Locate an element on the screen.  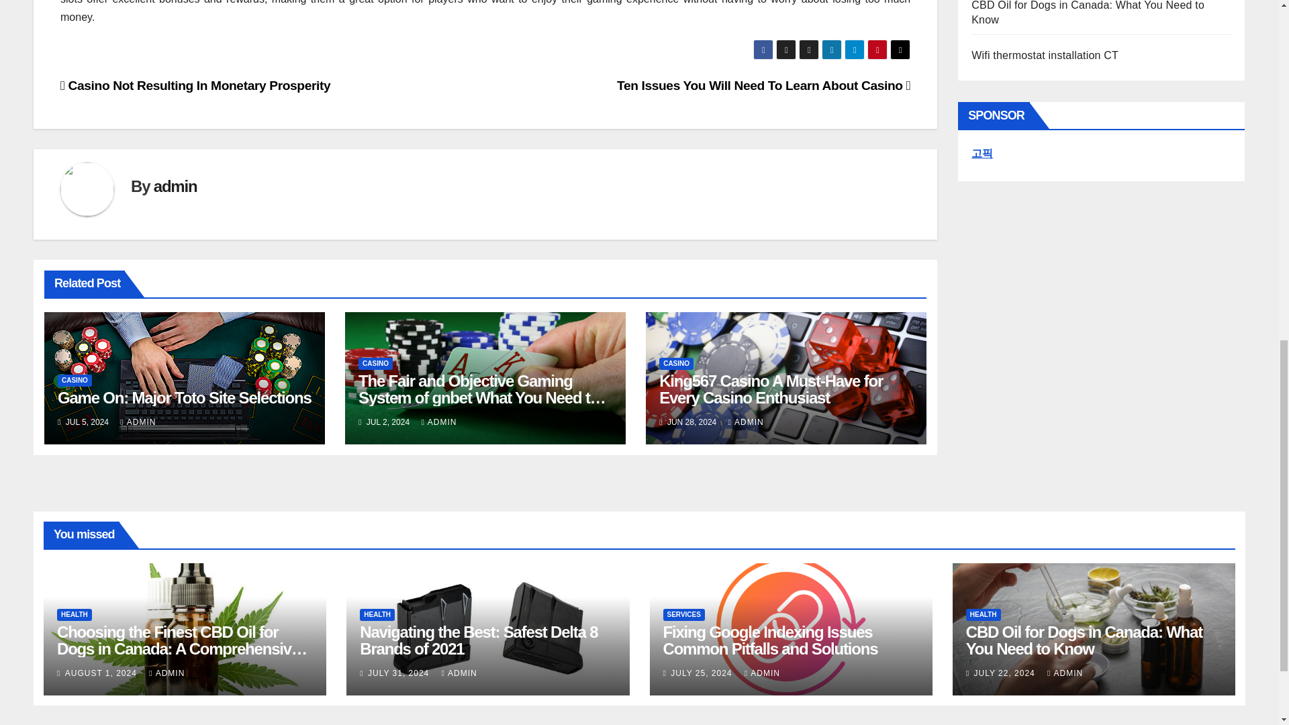
CASINO is located at coordinates (75, 380).